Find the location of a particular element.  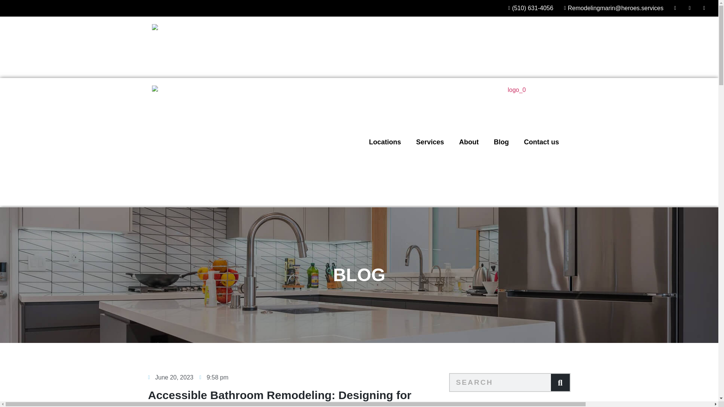

About is located at coordinates (469, 80).